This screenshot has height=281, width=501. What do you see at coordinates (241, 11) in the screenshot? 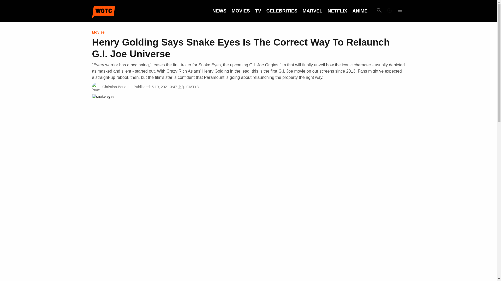
I see `MOVIES` at bounding box center [241, 11].